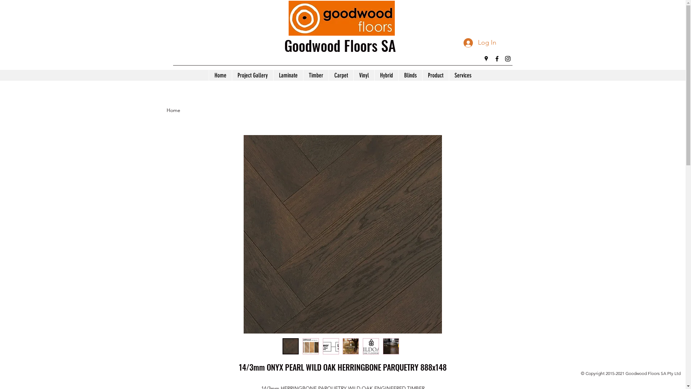 Image resolution: width=691 pixels, height=389 pixels. I want to click on Timber, so click(316, 75).